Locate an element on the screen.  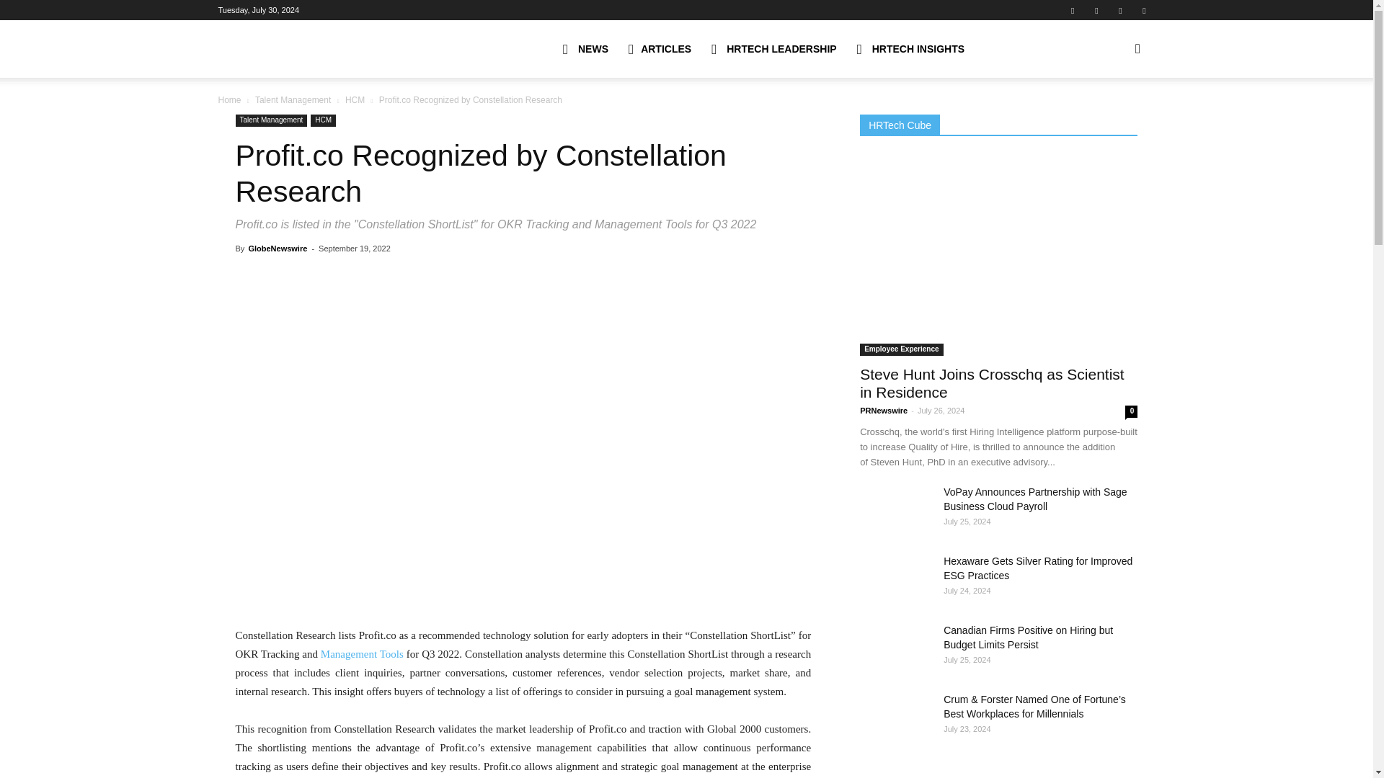
Twitter is located at coordinates (1143, 10).